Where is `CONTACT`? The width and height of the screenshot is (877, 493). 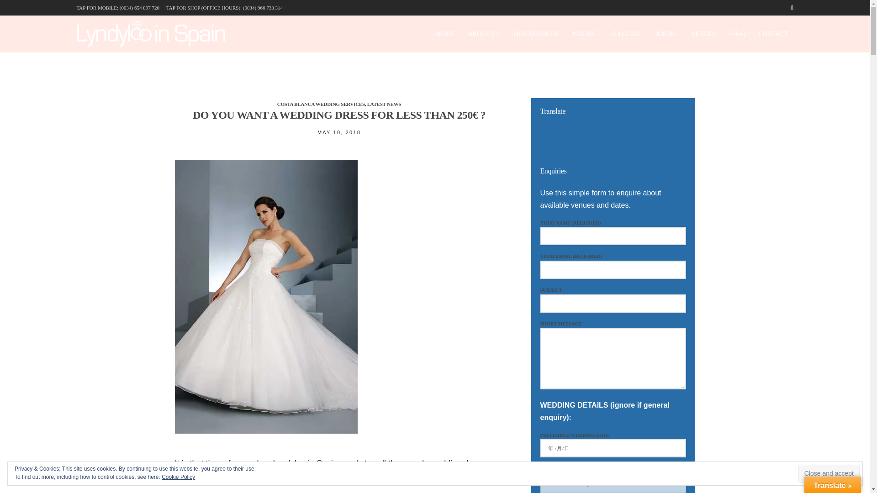 CONTACT is located at coordinates (773, 34).